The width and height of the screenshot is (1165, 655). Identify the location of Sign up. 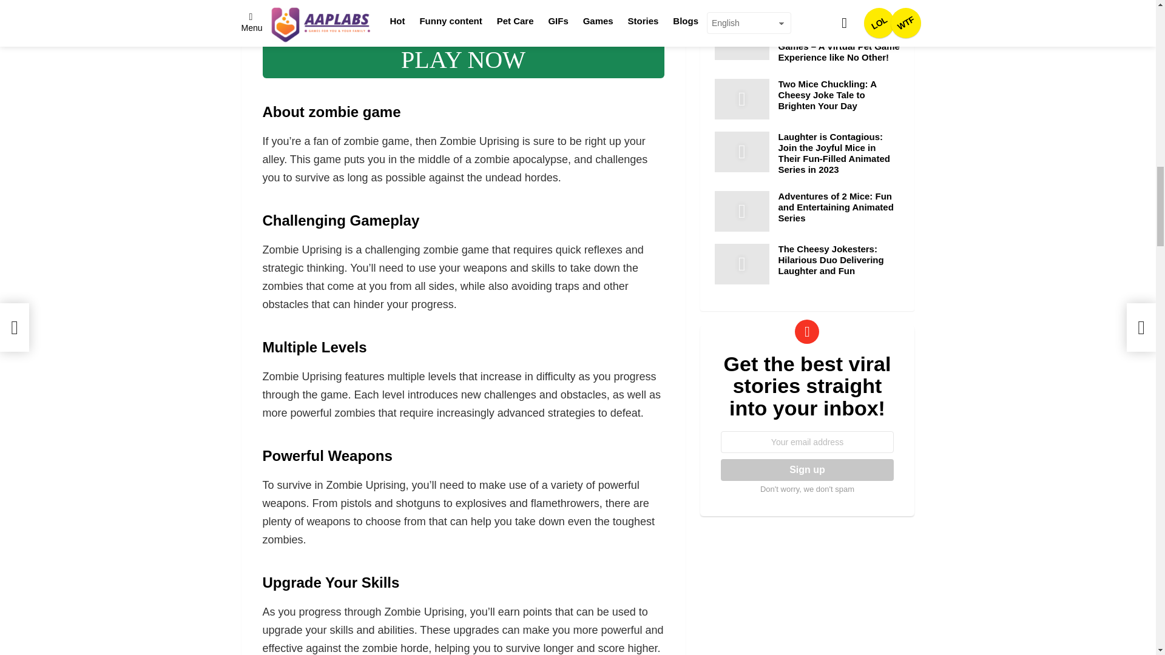
(808, 469).